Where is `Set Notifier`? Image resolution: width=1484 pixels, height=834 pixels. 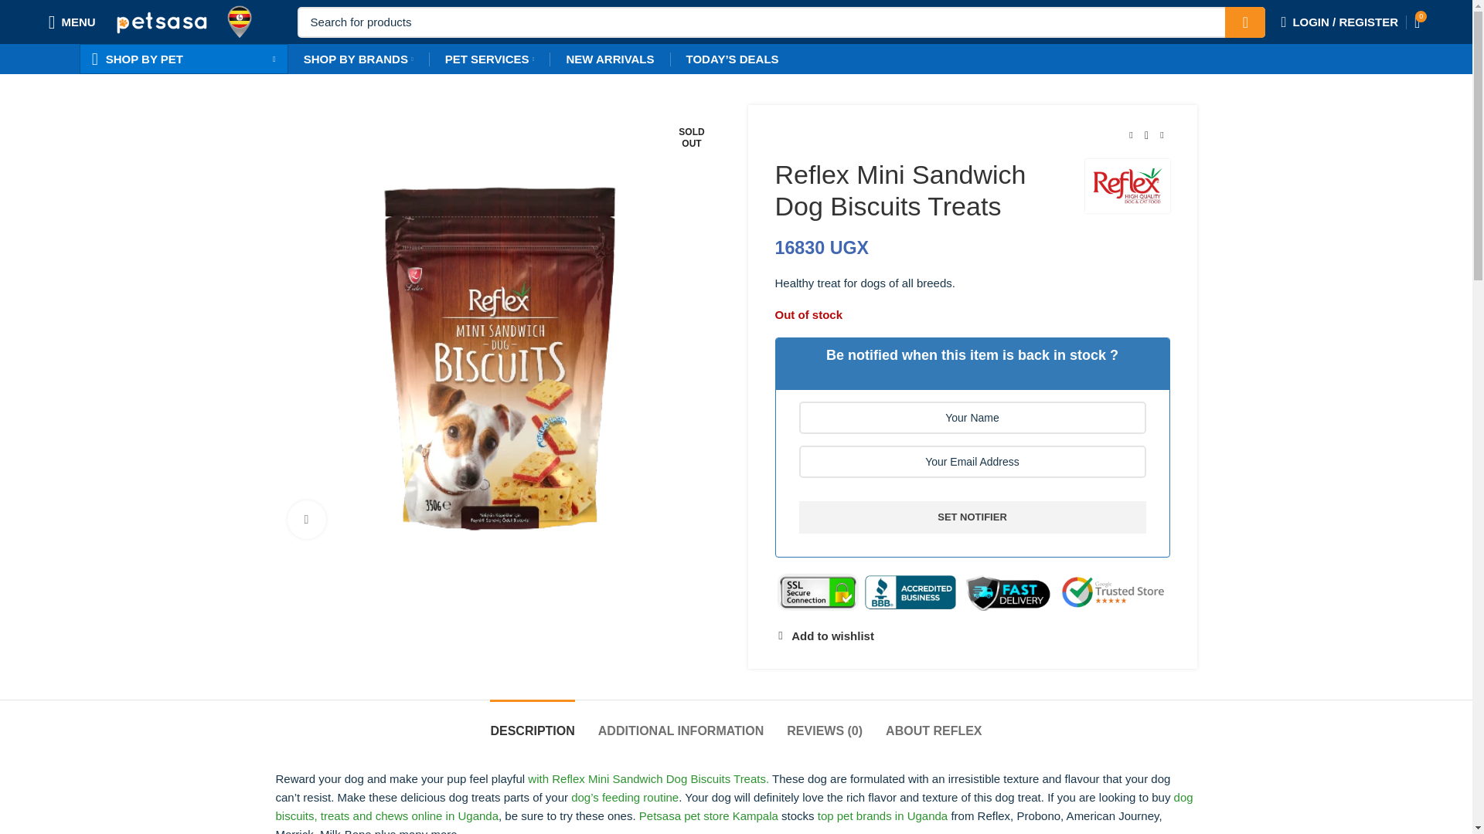 Set Notifier is located at coordinates (972, 517).